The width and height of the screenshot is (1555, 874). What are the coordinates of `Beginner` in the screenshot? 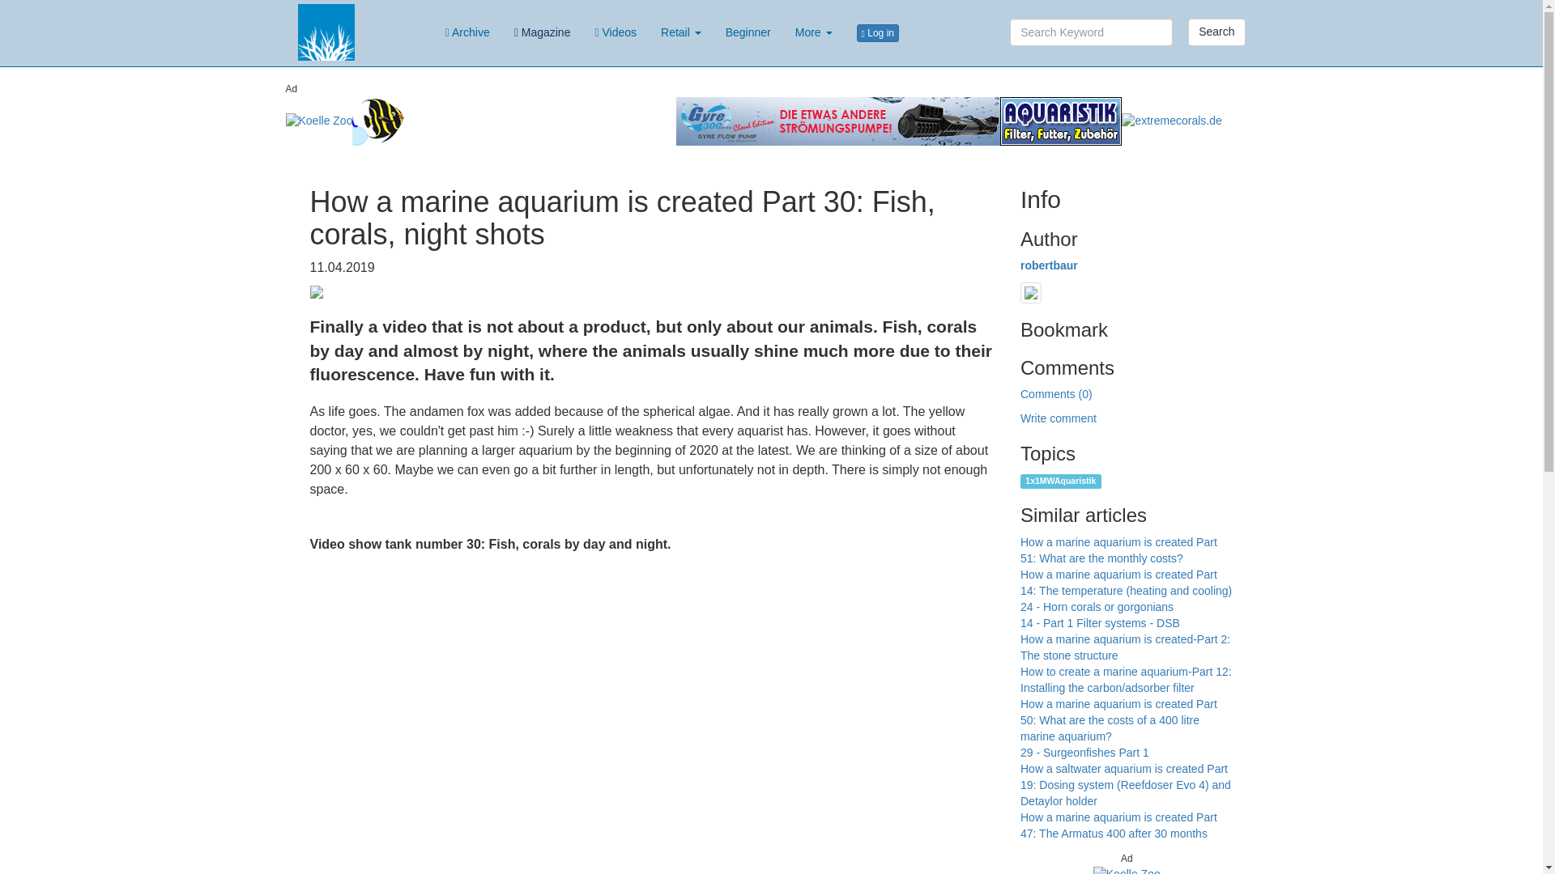 It's located at (748, 32).